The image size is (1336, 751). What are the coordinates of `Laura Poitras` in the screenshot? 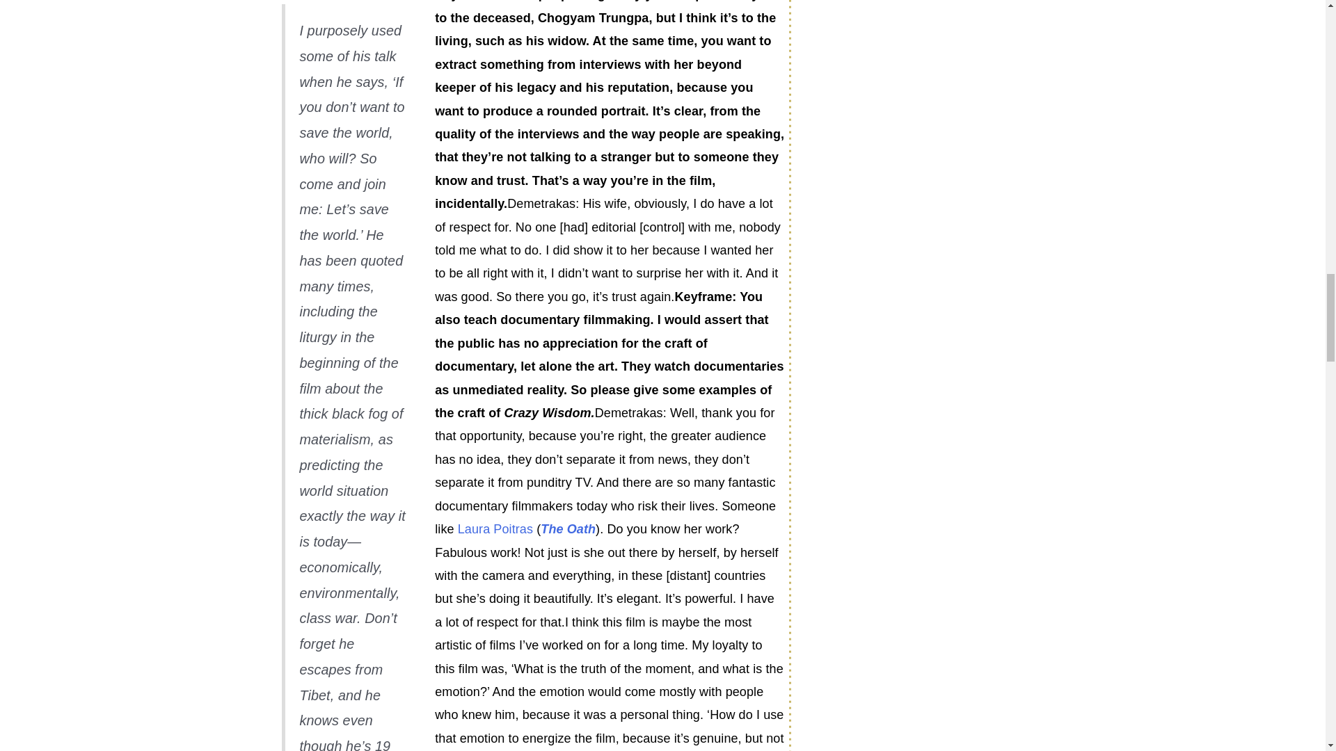 It's located at (495, 528).